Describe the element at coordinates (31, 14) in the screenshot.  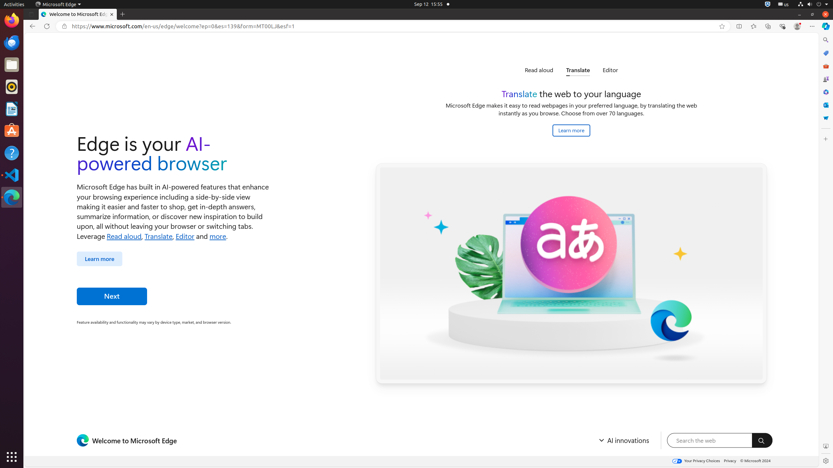
I see `Tab actions menu` at that location.